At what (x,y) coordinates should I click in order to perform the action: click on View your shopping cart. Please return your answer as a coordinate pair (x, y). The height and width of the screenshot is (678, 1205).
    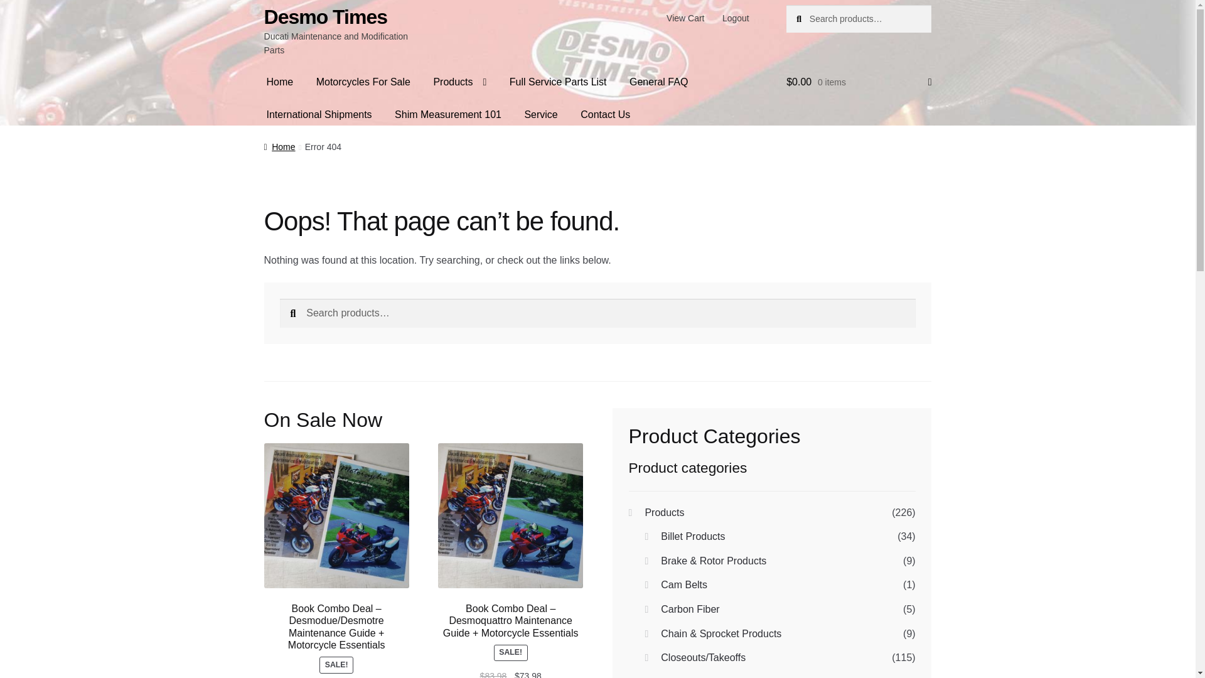
    Looking at the image, I should click on (859, 82).